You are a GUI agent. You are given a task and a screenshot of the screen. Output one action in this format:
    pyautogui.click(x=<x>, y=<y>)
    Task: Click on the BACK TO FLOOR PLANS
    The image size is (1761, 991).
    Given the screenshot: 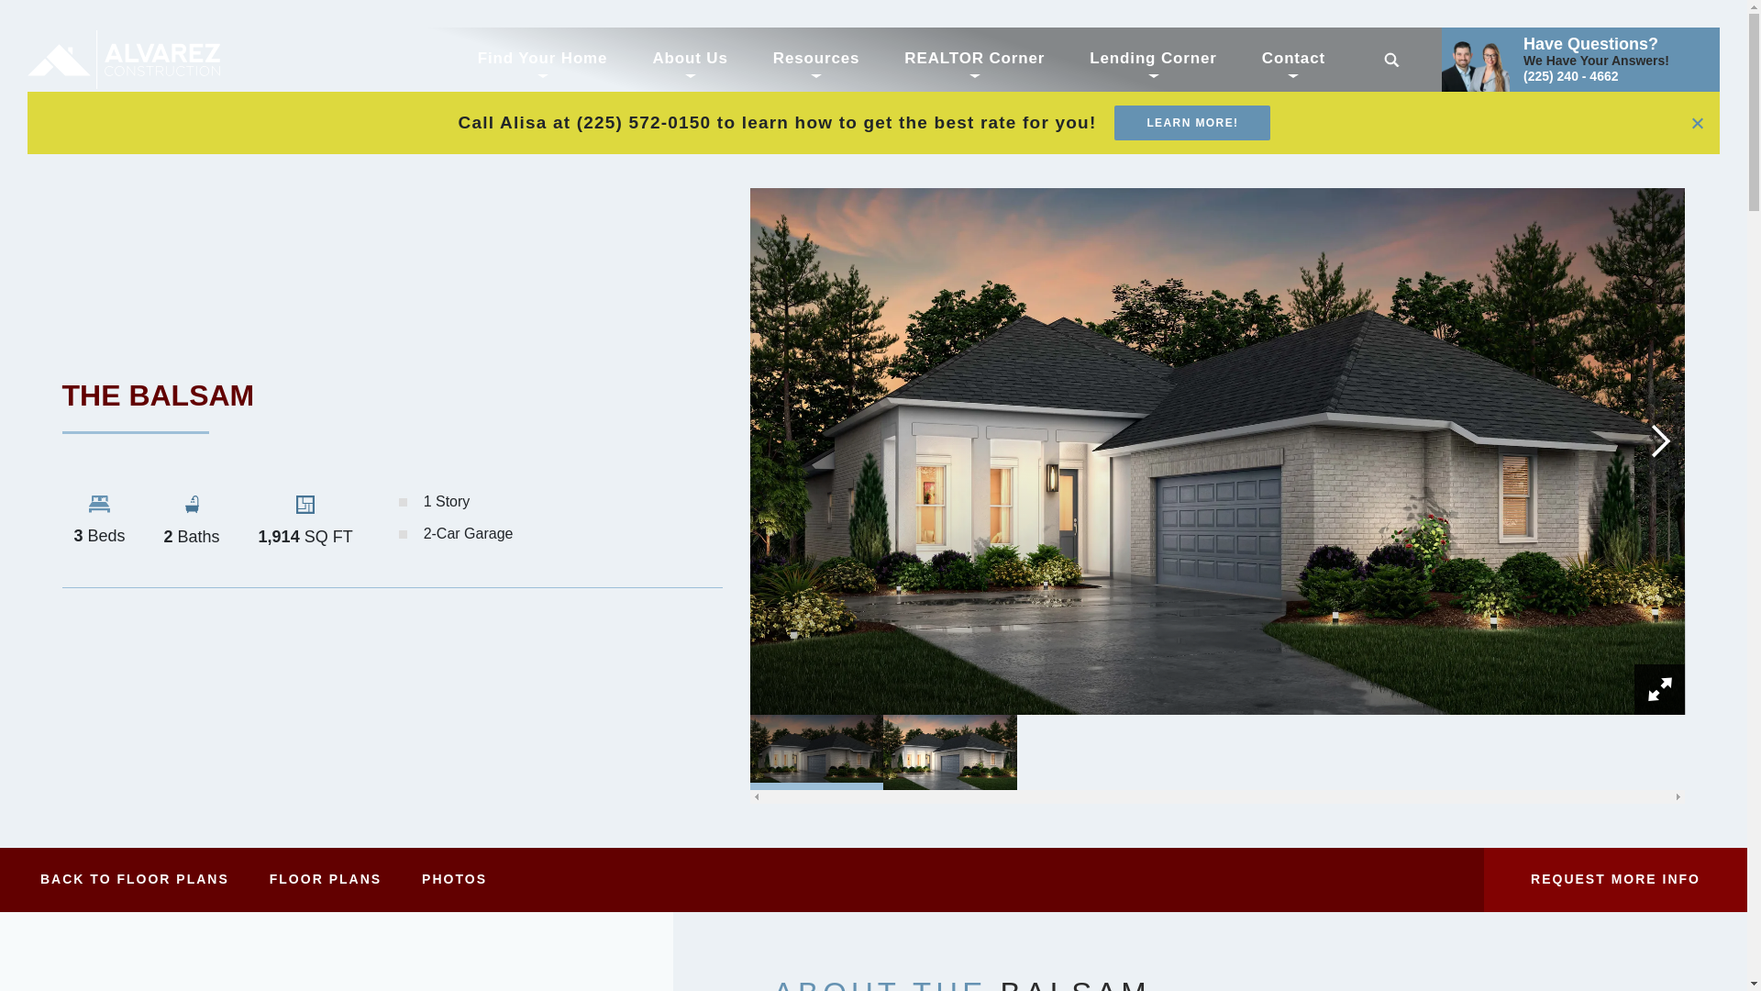 What is the action you would take?
    pyautogui.click(x=134, y=879)
    